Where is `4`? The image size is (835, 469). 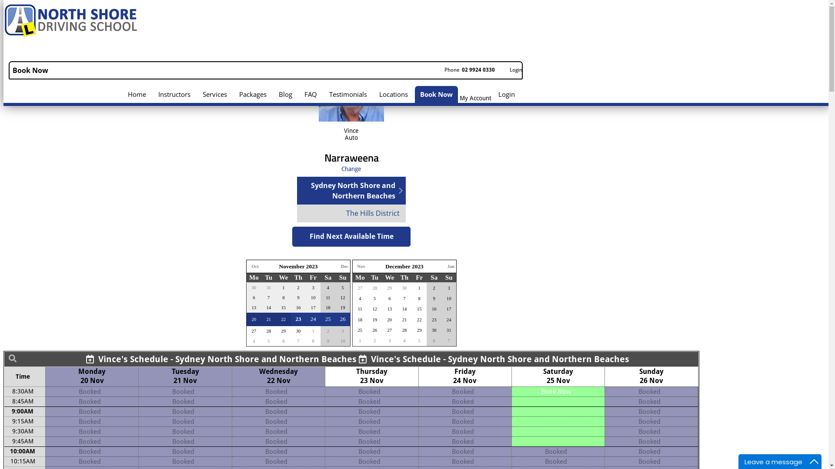 4 is located at coordinates (404, 340).